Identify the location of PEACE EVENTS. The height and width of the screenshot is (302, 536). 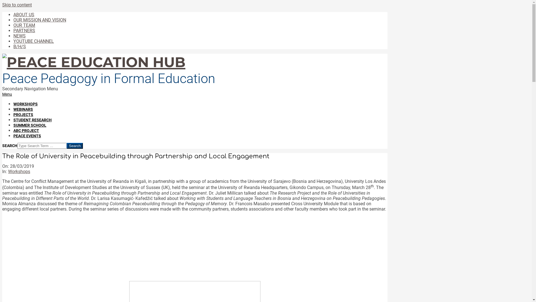
(27, 136).